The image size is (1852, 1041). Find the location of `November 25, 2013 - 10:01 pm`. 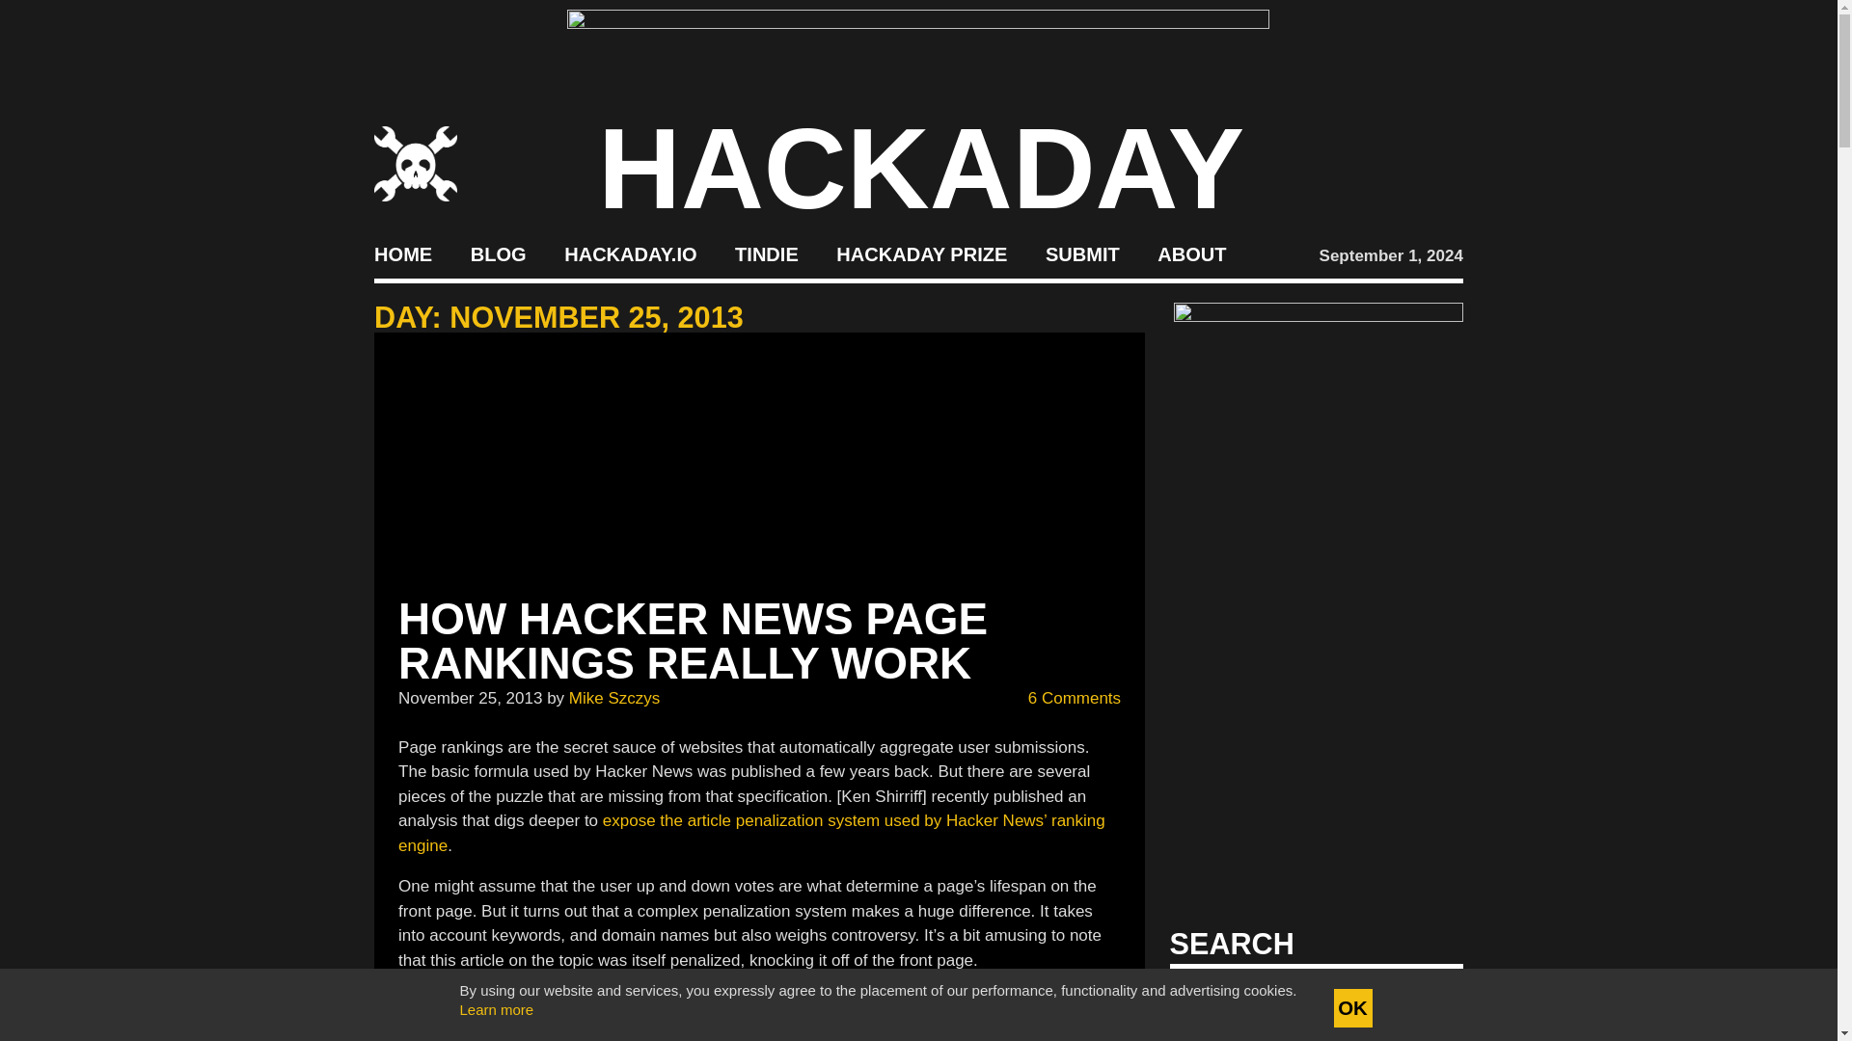

November 25, 2013 - 10:01 pm is located at coordinates (470, 697).